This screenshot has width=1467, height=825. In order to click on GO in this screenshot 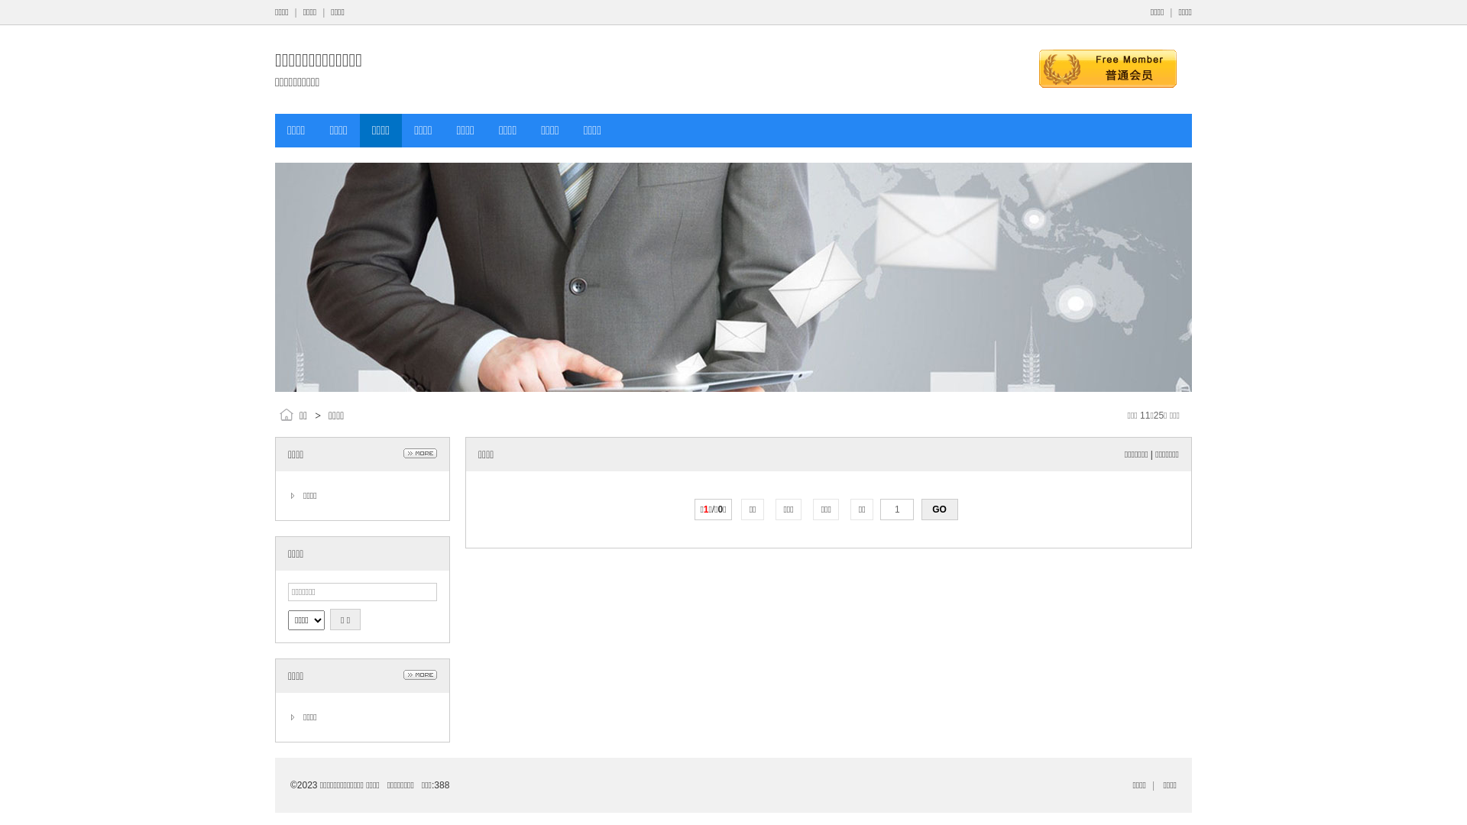, I will do `click(940, 510)`.